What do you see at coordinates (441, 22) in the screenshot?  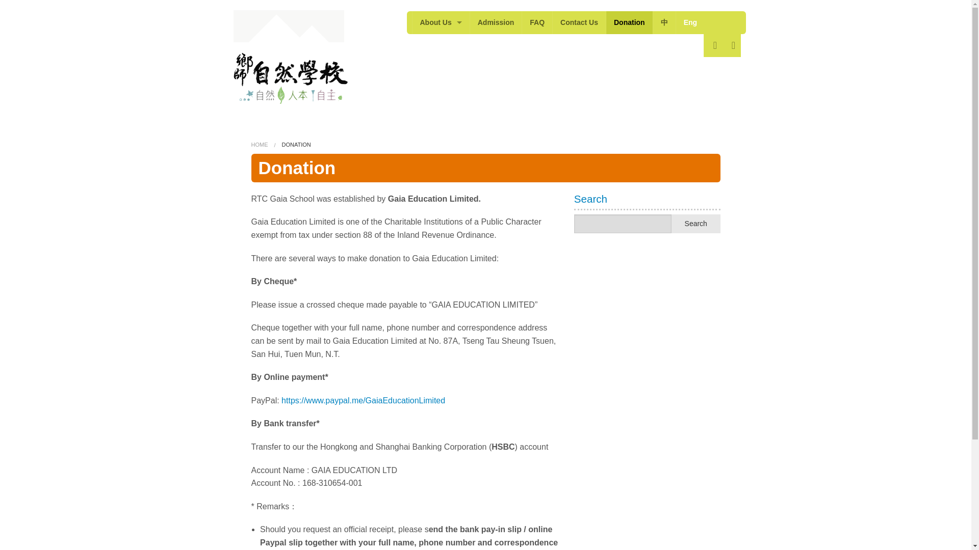 I see `About Us` at bounding box center [441, 22].